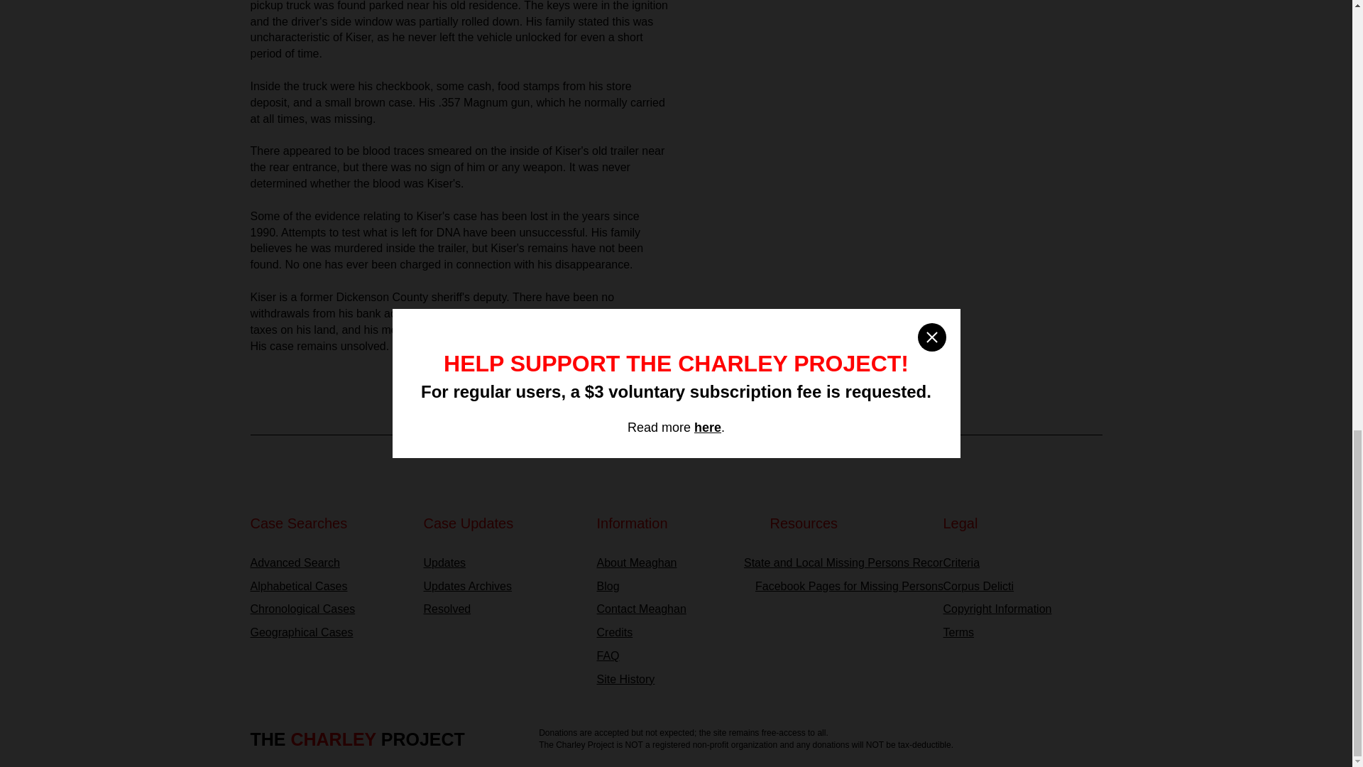 The width and height of the screenshot is (1363, 767). What do you see at coordinates (502, 587) in the screenshot?
I see `Updates Archives` at bounding box center [502, 587].